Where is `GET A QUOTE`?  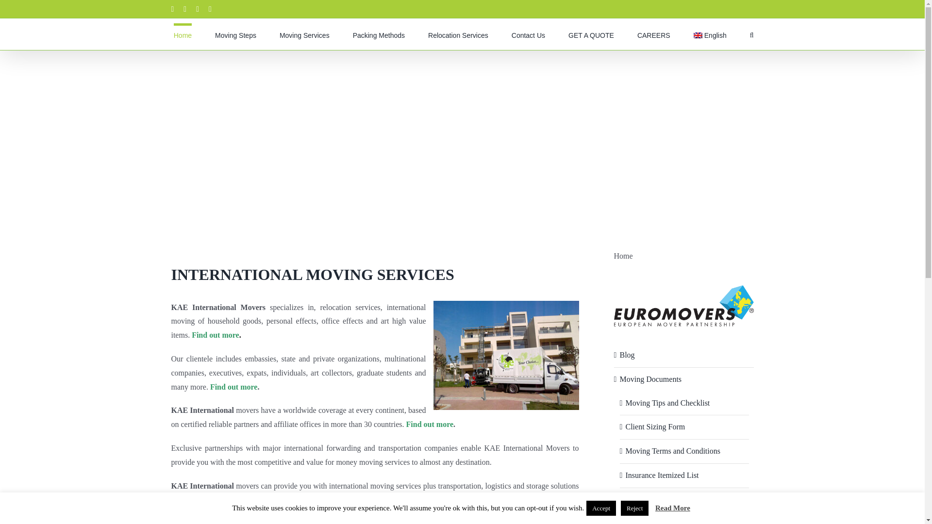 GET A QUOTE is located at coordinates (591, 34).